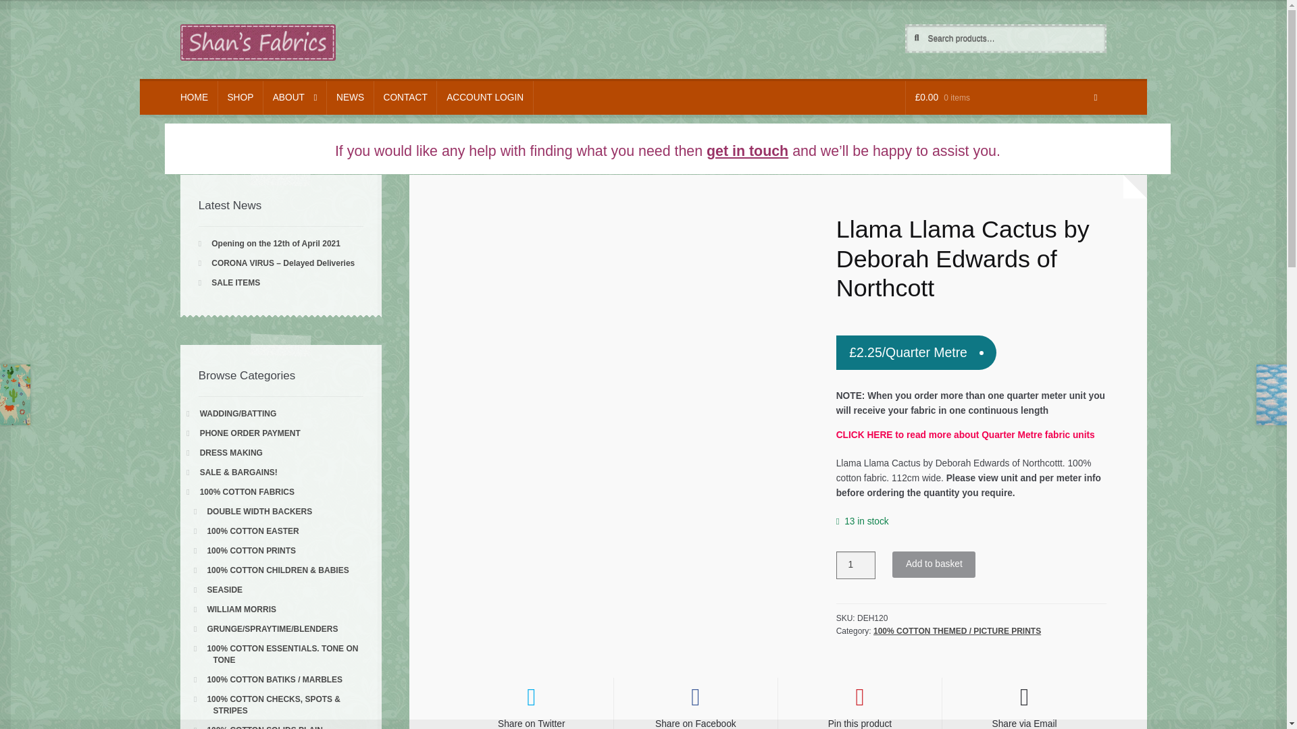 Image resolution: width=1297 pixels, height=729 pixels. What do you see at coordinates (532, 703) in the screenshot?
I see `Share on Twitter` at bounding box center [532, 703].